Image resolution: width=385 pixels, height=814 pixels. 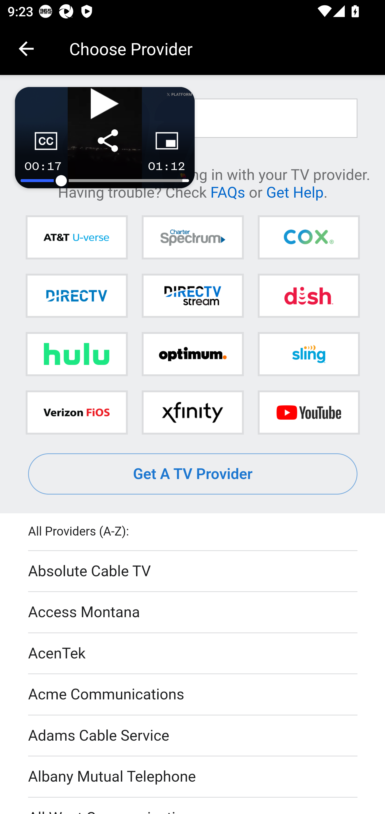 What do you see at coordinates (192, 295) in the screenshot?
I see `DIRECTV STREAM` at bounding box center [192, 295].